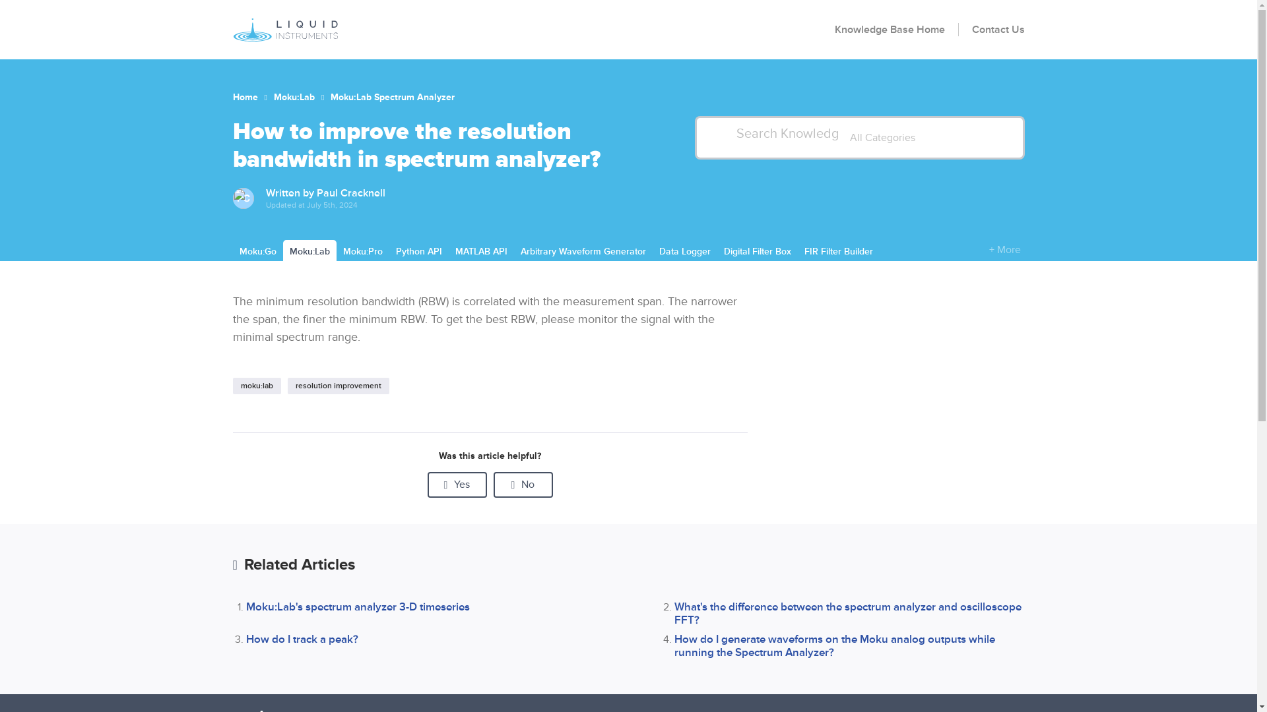 Image resolution: width=1267 pixels, height=712 pixels. Describe the element at coordinates (998, 29) in the screenshot. I see `Contact Us` at that location.